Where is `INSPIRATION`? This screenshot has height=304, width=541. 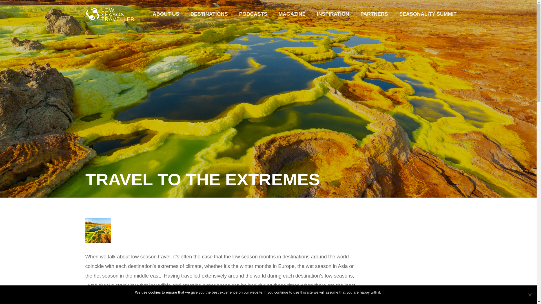 INSPIRATION is located at coordinates (333, 14).